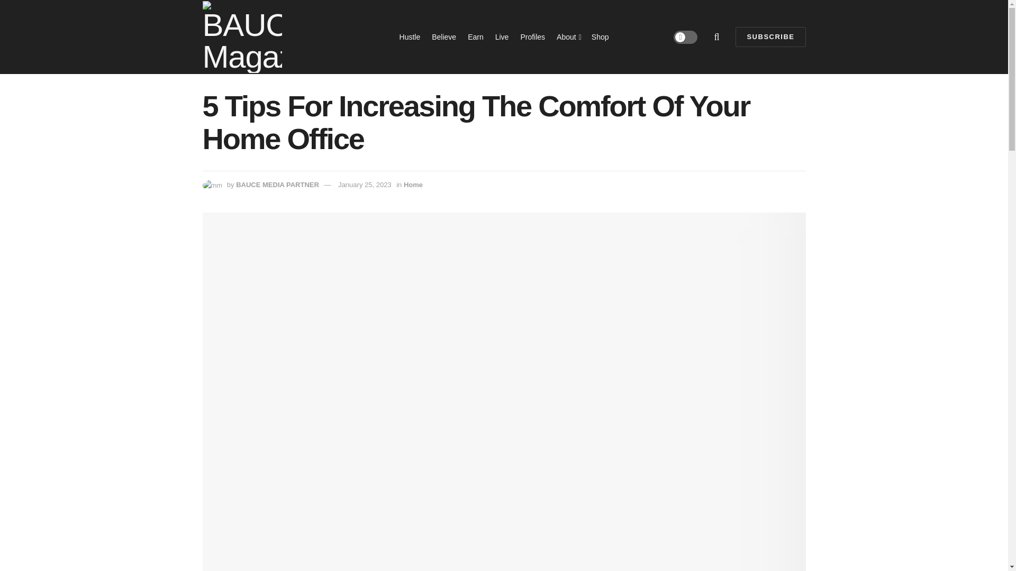 The image size is (1016, 571). What do you see at coordinates (475, 37) in the screenshot?
I see `Earn` at bounding box center [475, 37].